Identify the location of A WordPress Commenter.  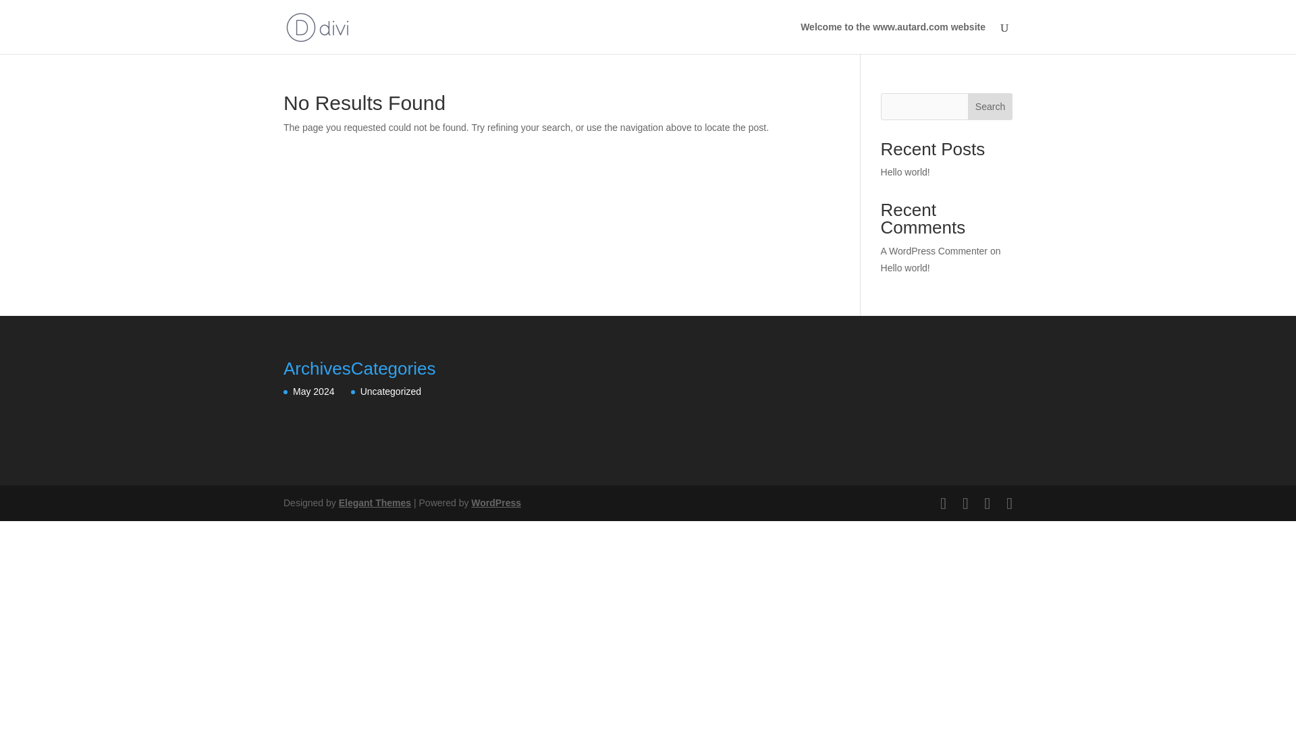
(934, 251).